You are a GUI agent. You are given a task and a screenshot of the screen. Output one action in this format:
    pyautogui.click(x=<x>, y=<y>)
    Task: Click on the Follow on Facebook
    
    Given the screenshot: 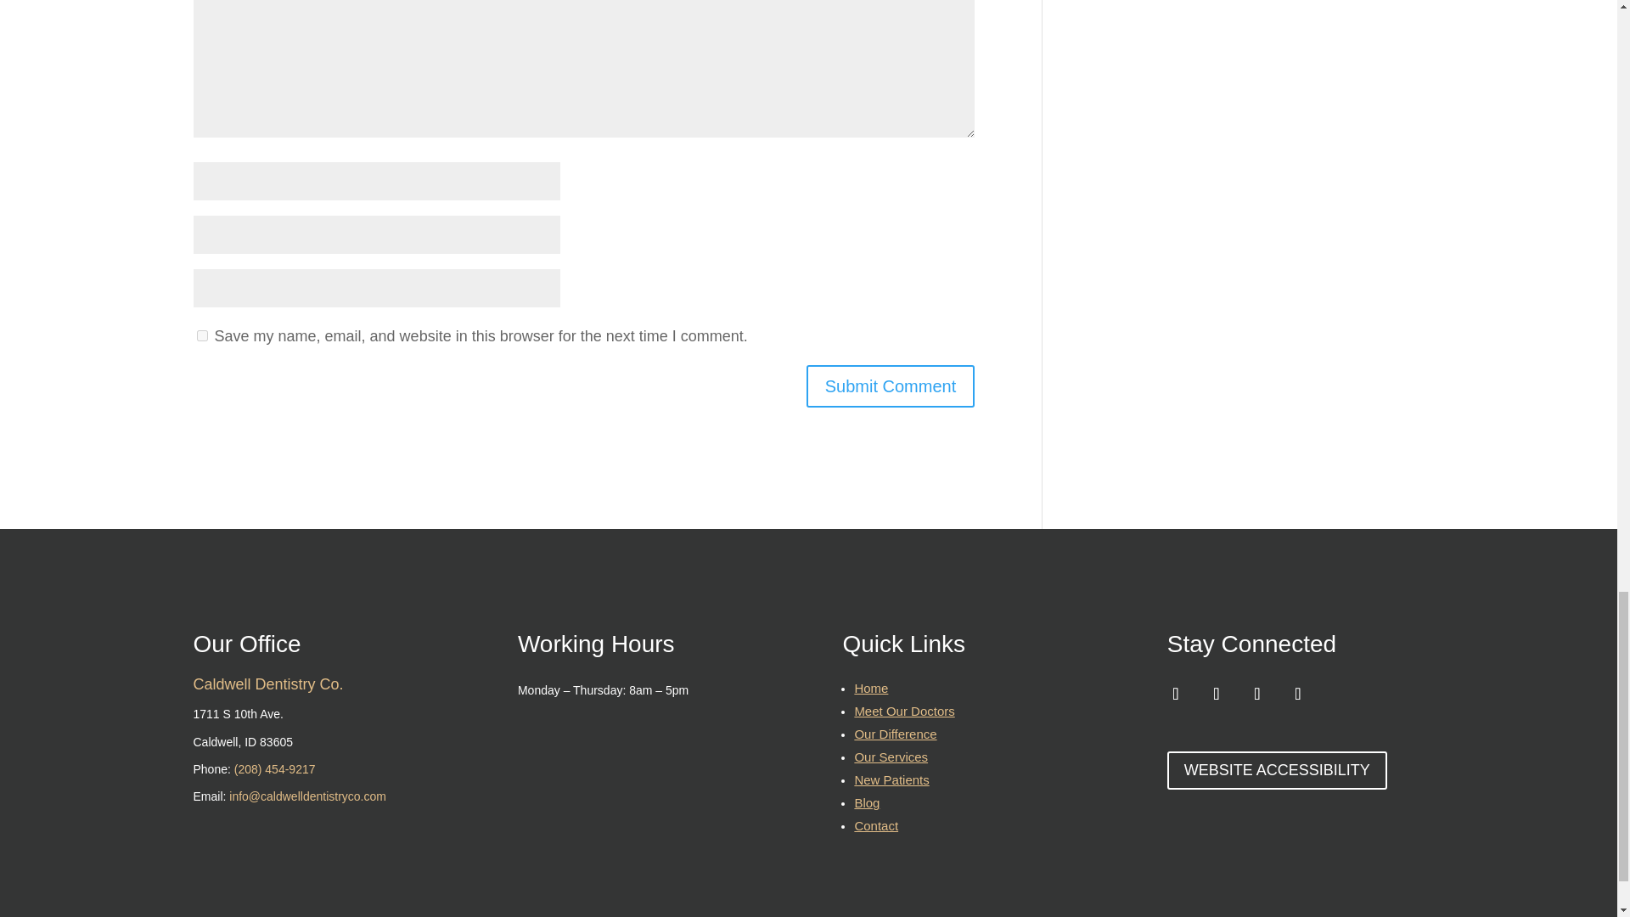 What is the action you would take?
    pyautogui.click(x=1176, y=694)
    